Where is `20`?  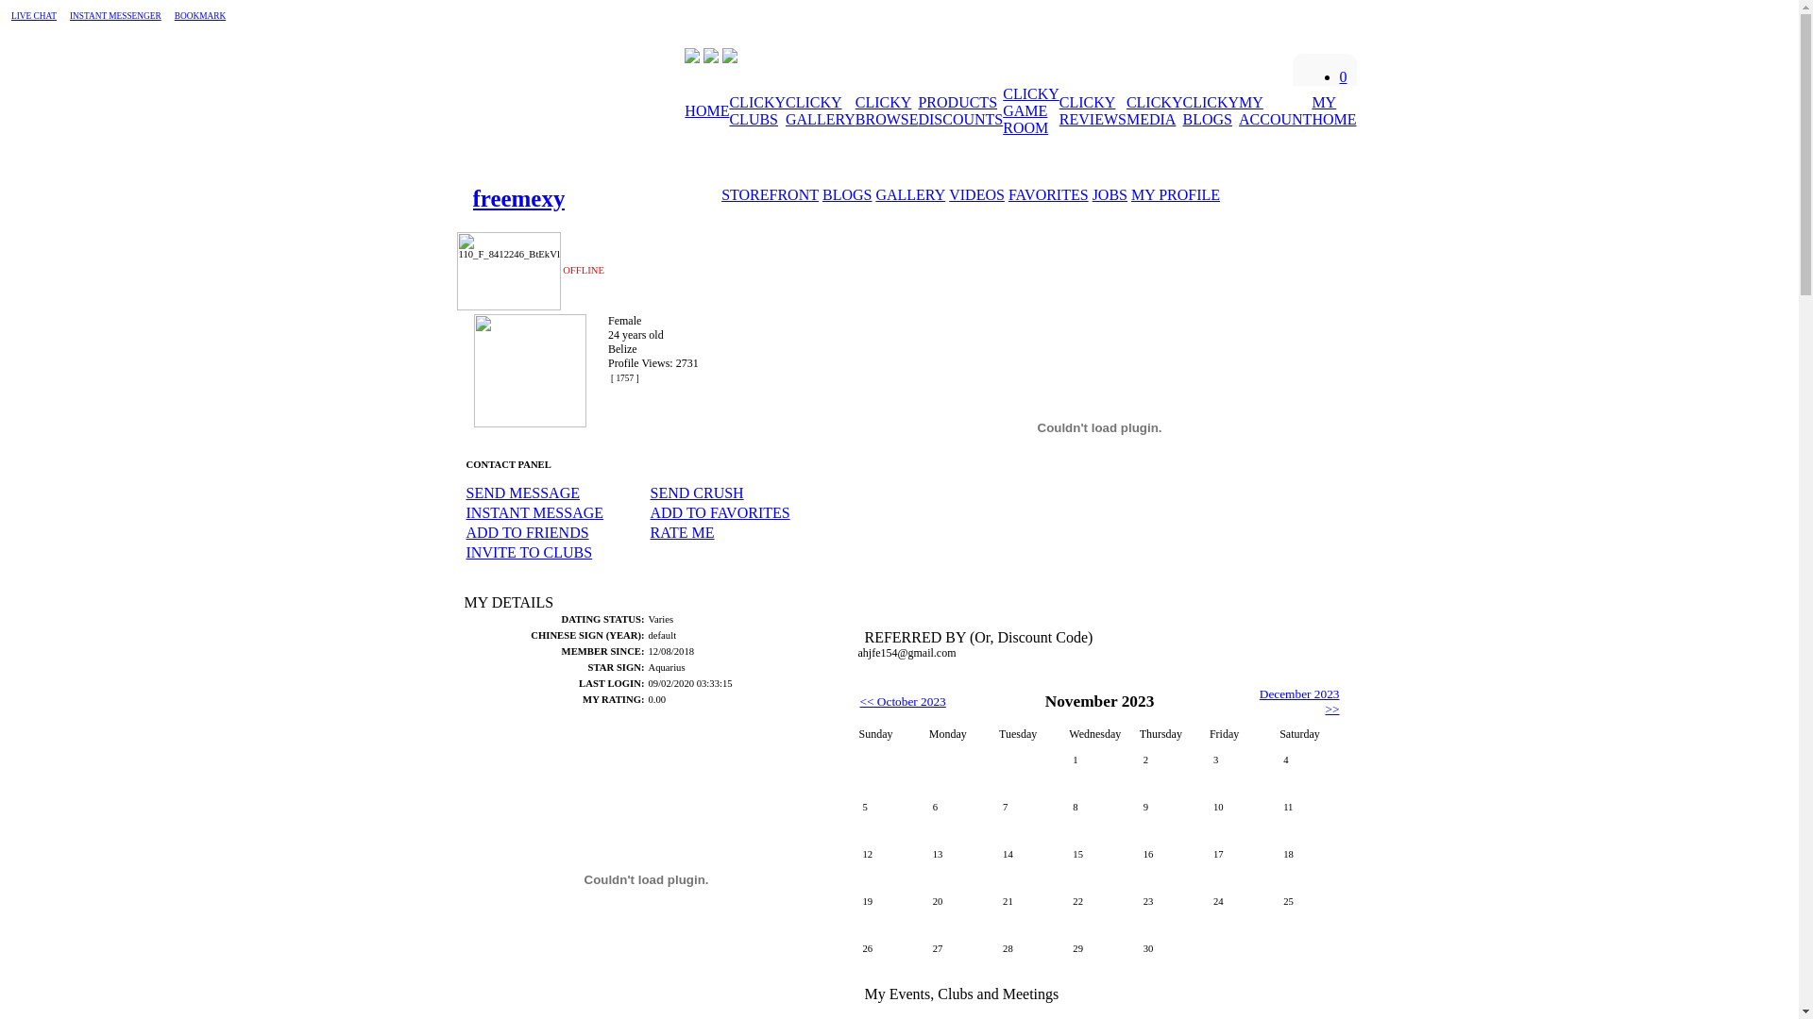
20 is located at coordinates (959, 911).